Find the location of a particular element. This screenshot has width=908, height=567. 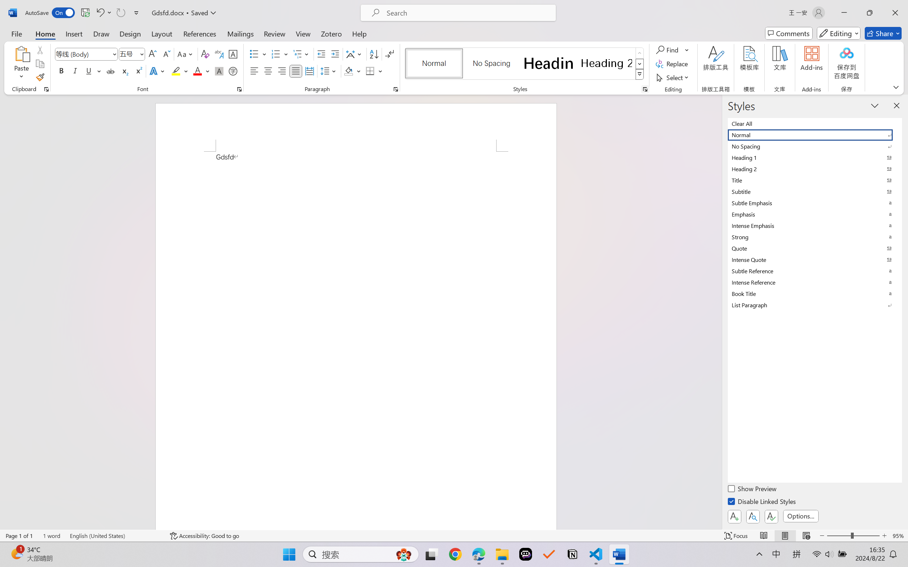

Superscript is located at coordinates (138, 71).